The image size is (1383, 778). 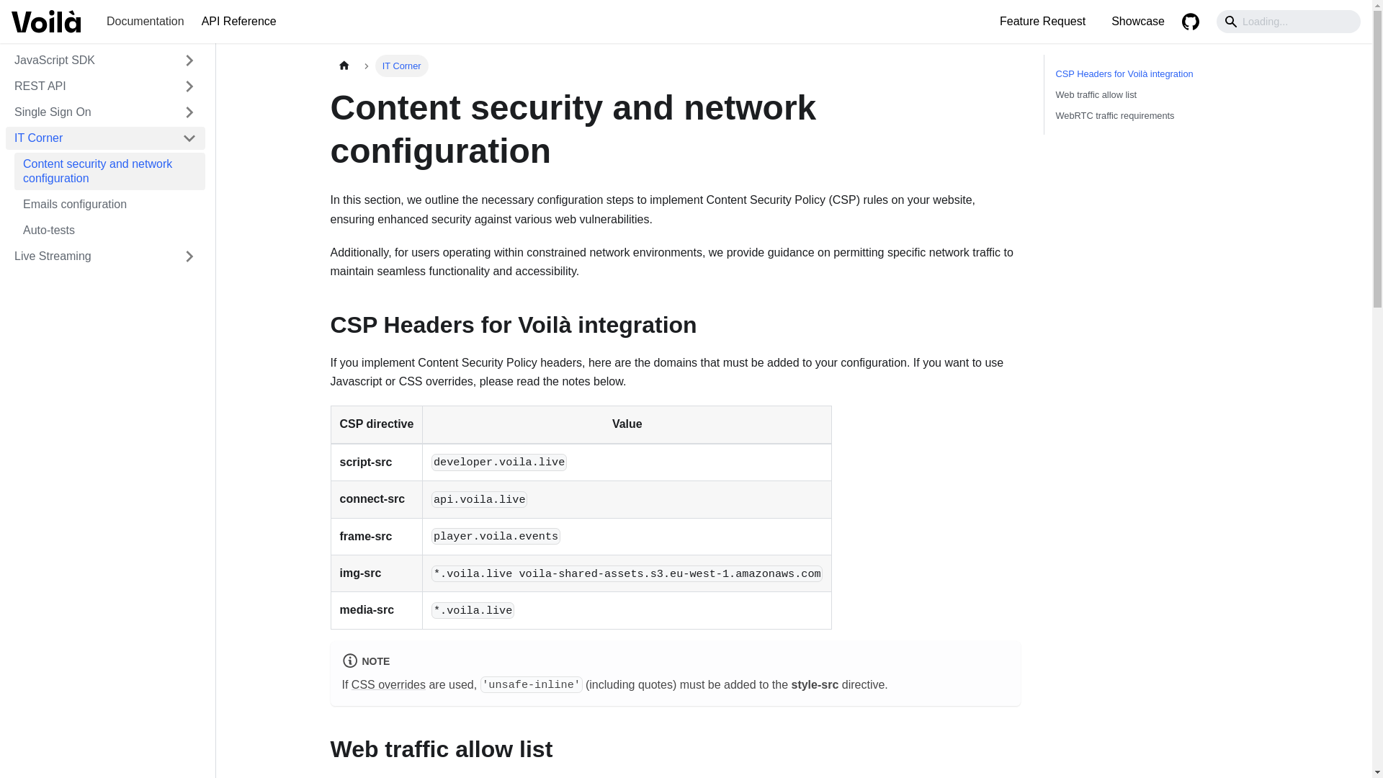 I want to click on Documentation, so click(x=146, y=22).